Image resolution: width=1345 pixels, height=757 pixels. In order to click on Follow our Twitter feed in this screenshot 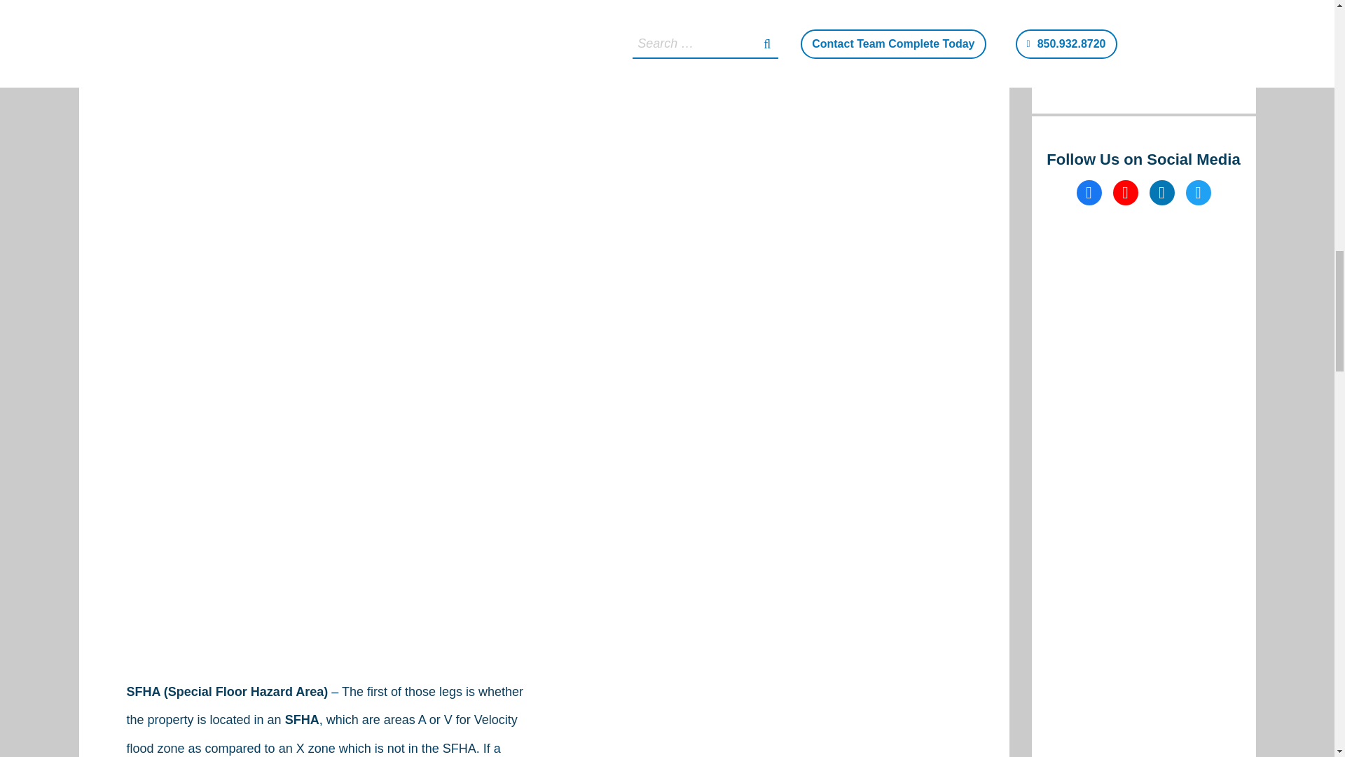, I will do `click(1198, 192)`.